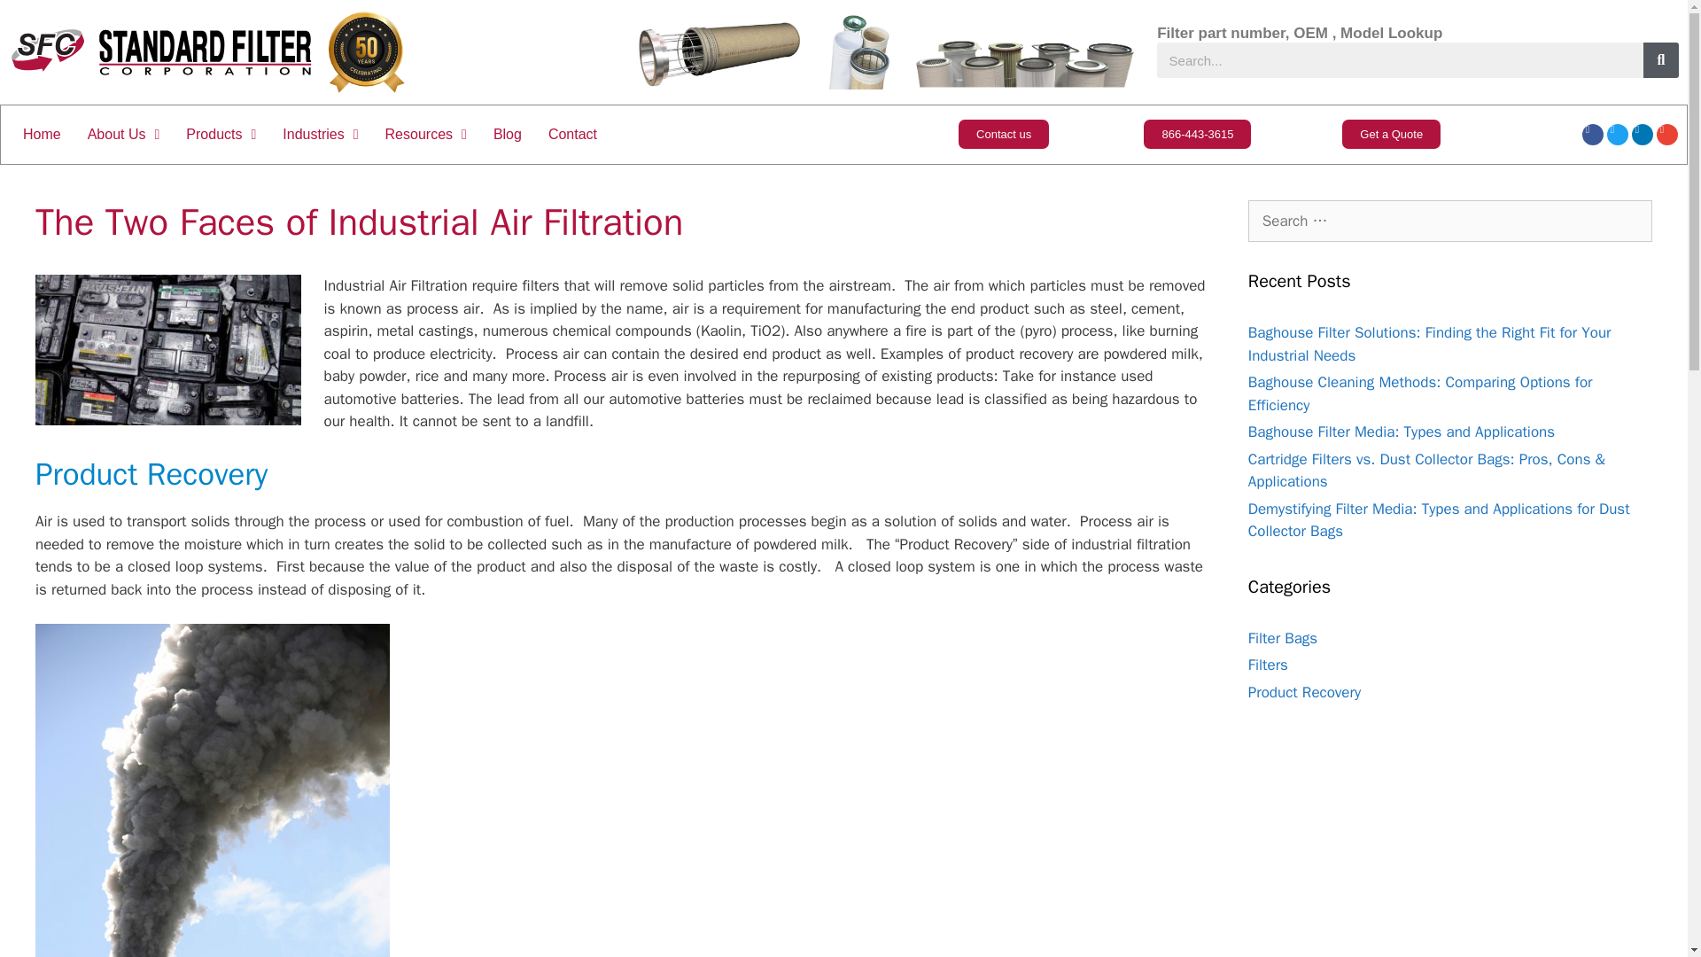 The width and height of the screenshot is (1701, 957). Describe the element at coordinates (1449, 222) in the screenshot. I see `Search for:` at that location.